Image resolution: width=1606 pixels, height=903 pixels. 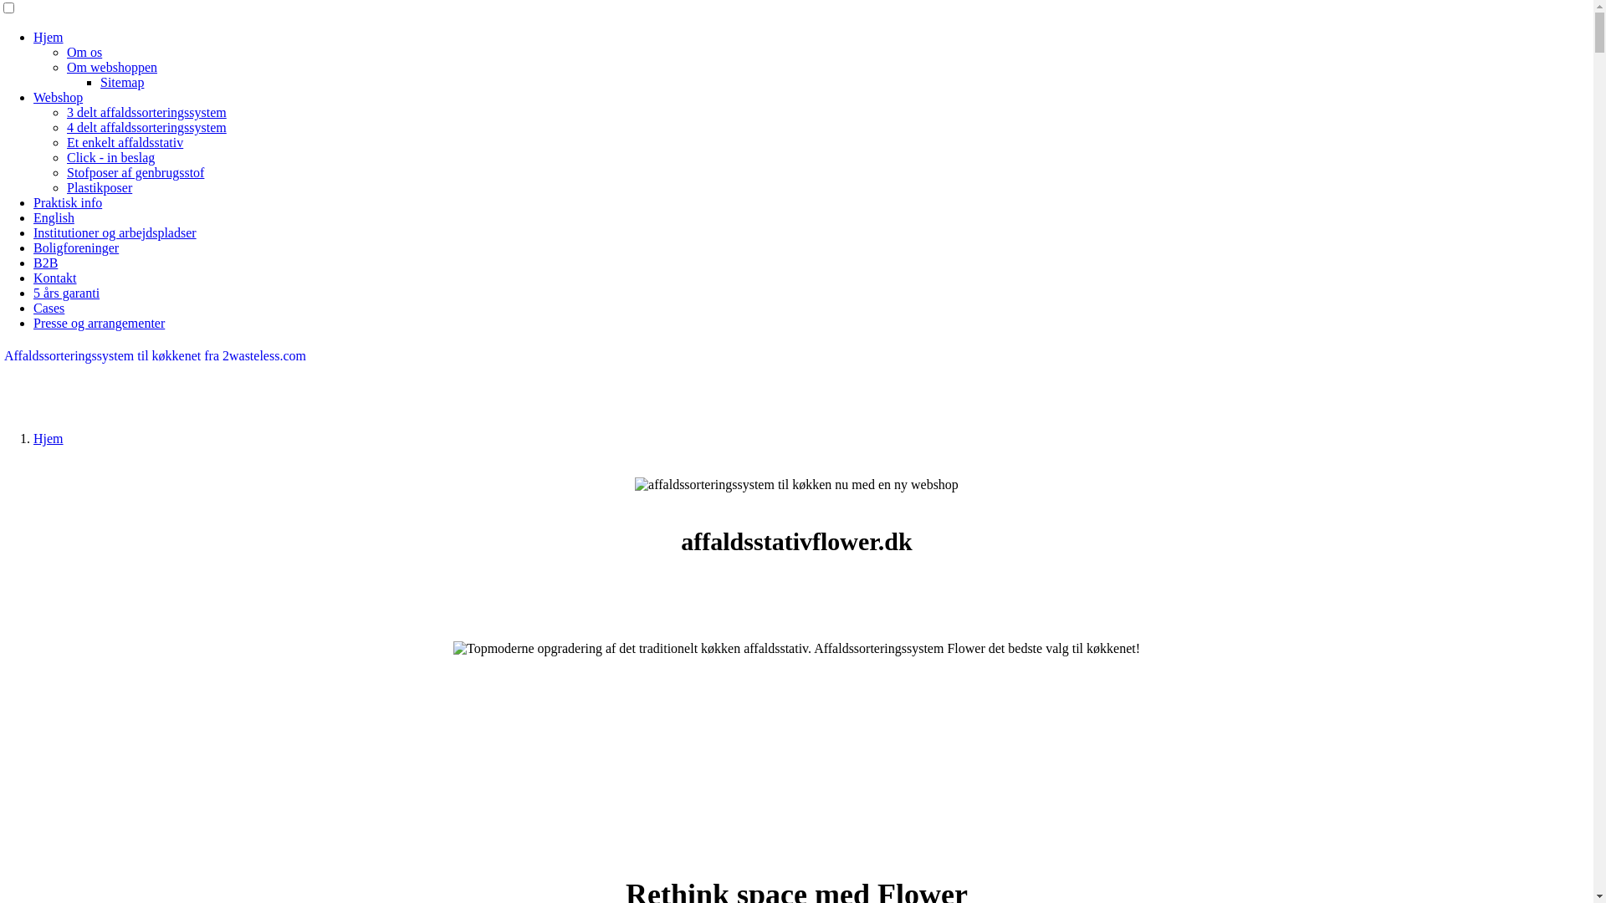 What do you see at coordinates (136, 172) in the screenshot?
I see `Stofposer af genbrugsstof` at bounding box center [136, 172].